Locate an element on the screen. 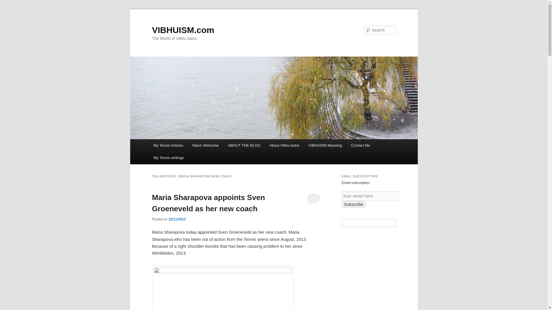  ABOUT THE BLOG is located at coordinates (244, 145).